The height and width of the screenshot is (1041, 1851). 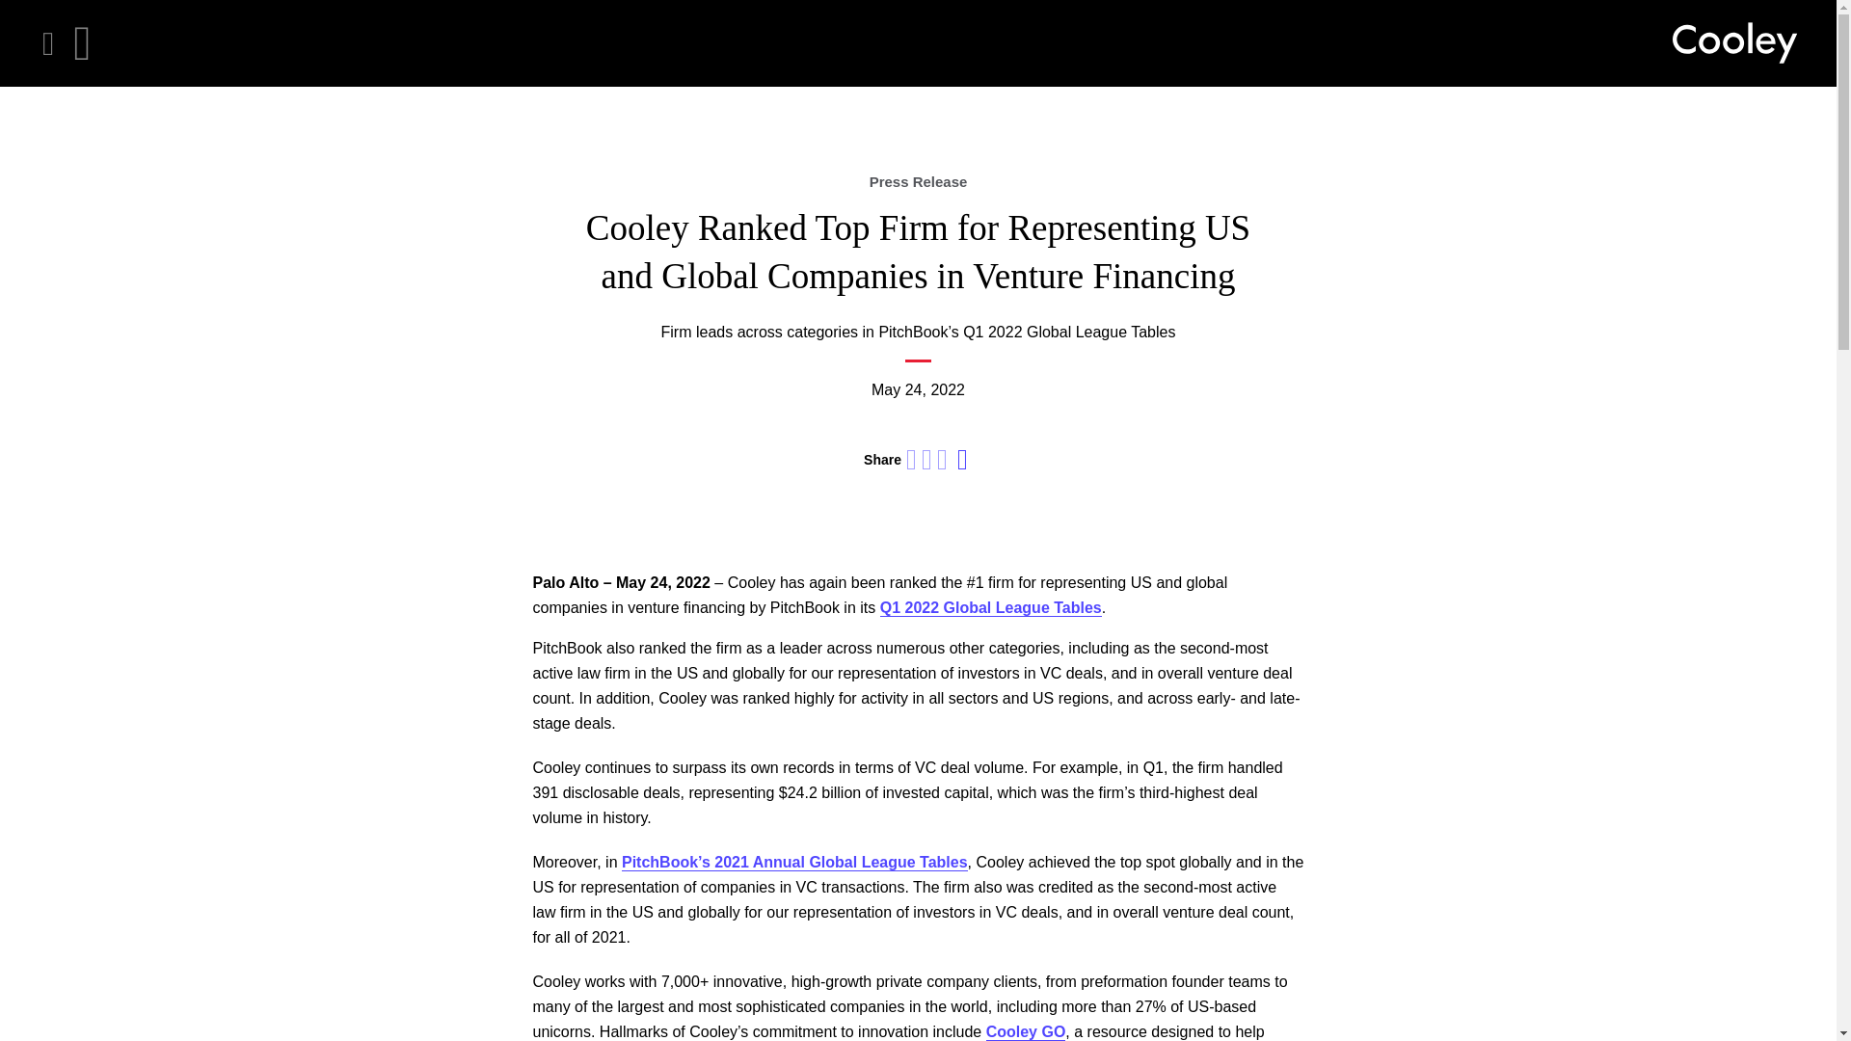 What do you see at coordinates (911, 460) in the screenshot?
I see `Share on LinkedIn` at bounding box center [911, 460].